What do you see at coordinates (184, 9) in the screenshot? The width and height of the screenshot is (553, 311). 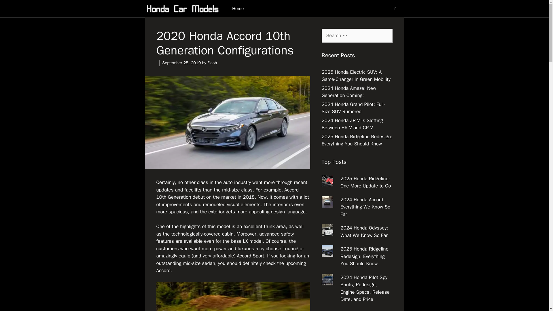 I see `Honda Car Models` at bounding box center [184, 9].